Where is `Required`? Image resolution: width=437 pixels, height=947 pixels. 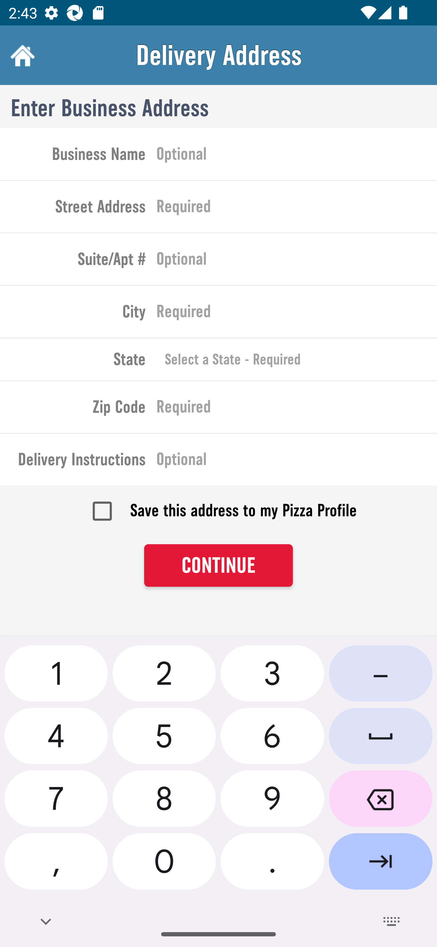 Required is located at coordinates (297, 314).